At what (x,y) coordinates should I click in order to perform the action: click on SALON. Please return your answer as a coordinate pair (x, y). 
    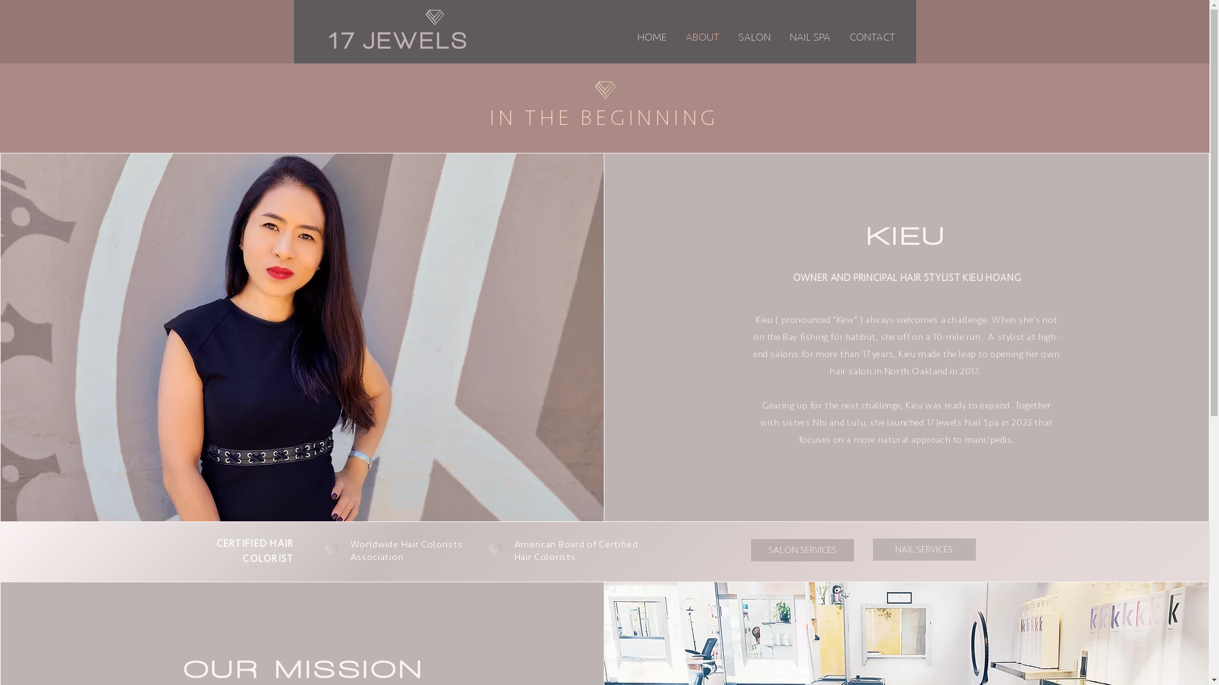
    Looking at the image, I should click on (754, 37).